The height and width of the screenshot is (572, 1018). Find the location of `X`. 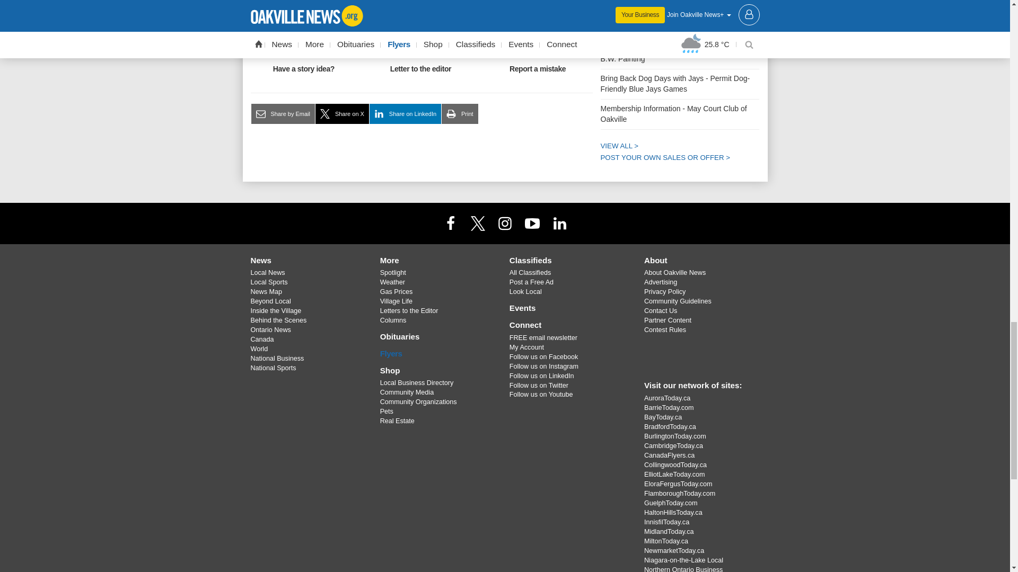

X is located at coordinates (478, 222).